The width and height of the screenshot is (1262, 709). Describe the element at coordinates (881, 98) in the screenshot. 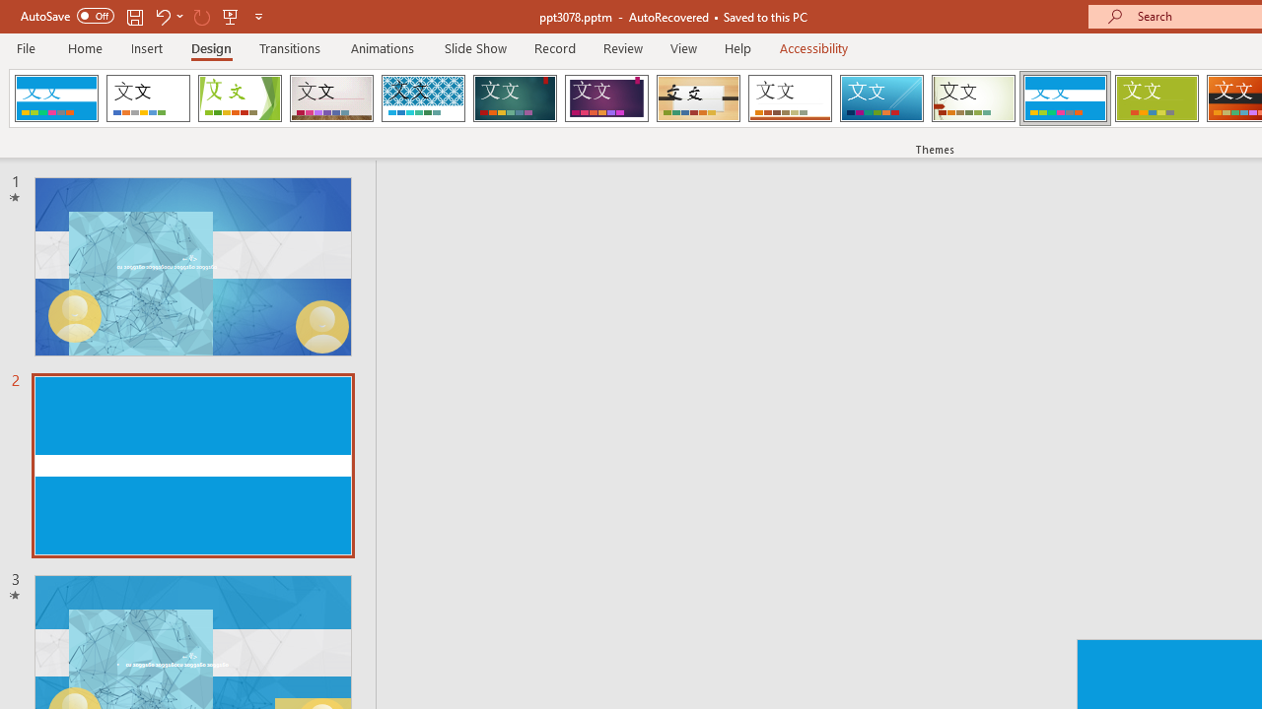

I see `Slice` at that location.